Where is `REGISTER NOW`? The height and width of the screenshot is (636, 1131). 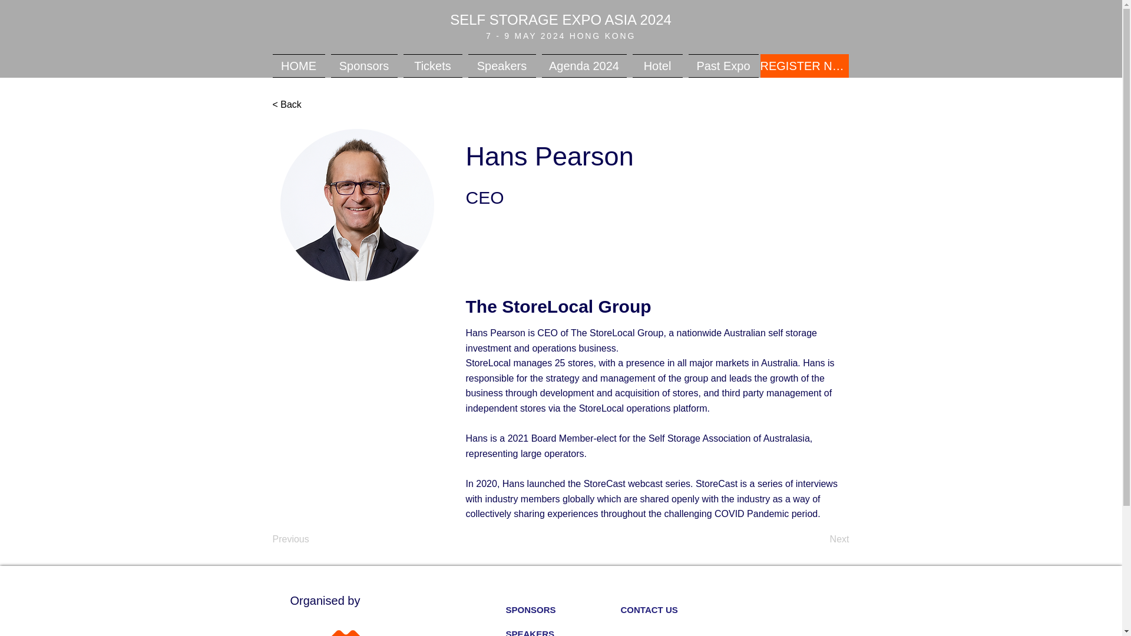
REGISTER NOW is located at coordinates (804, 65).